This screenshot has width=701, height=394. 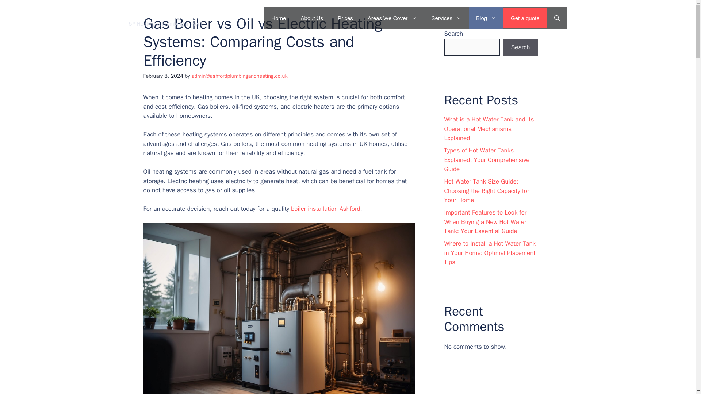 What do you see at coordinates (311, 18) in the screenshot?
I see `About Us` at bounding box center [311, 18].